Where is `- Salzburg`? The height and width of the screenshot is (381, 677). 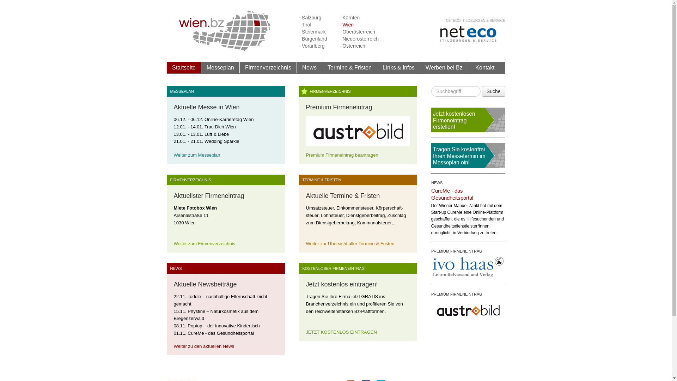 - Salzburg is located at coordinates (310, 18).